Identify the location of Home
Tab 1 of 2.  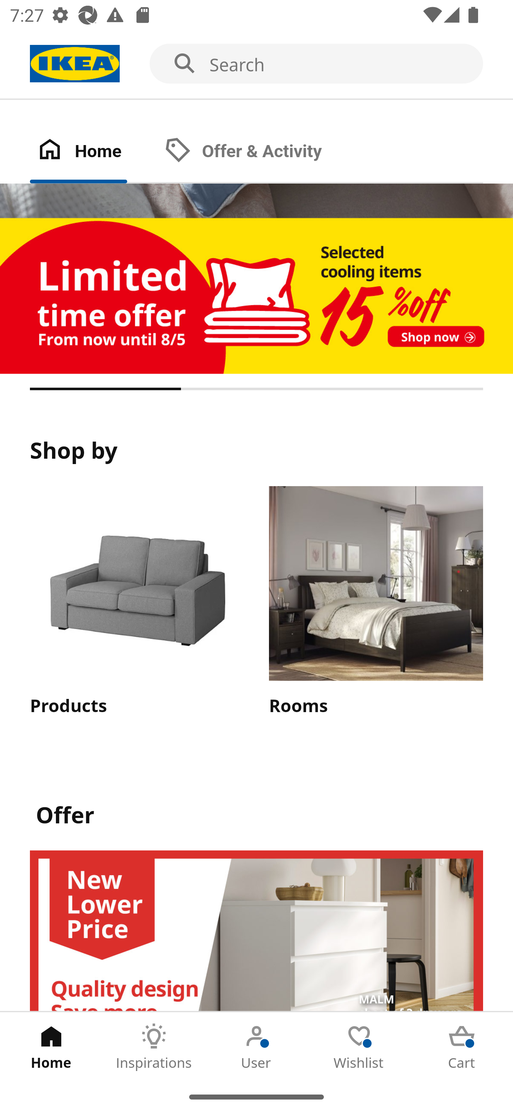
(93, 151).